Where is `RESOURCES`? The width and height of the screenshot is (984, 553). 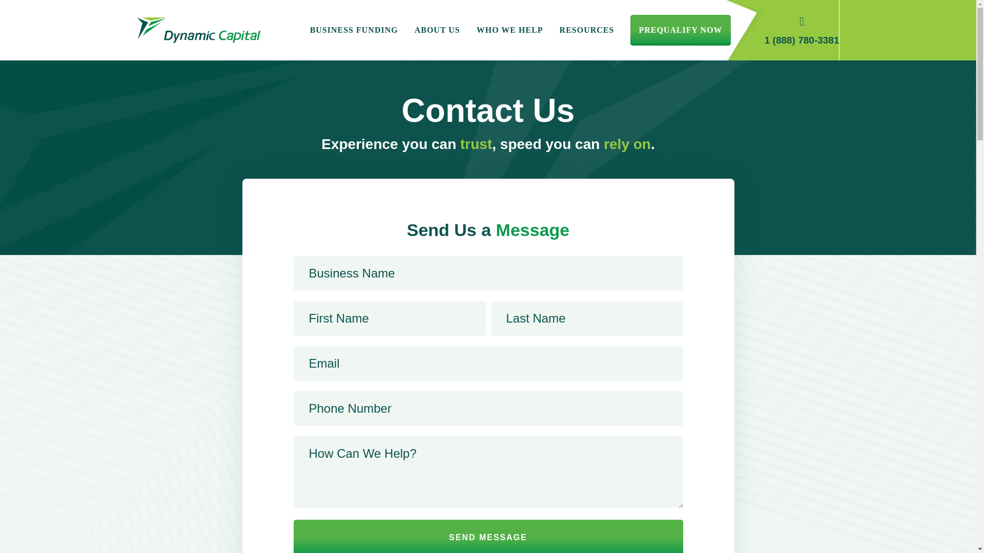
RESOURCES is located at coordinates (587, 30).